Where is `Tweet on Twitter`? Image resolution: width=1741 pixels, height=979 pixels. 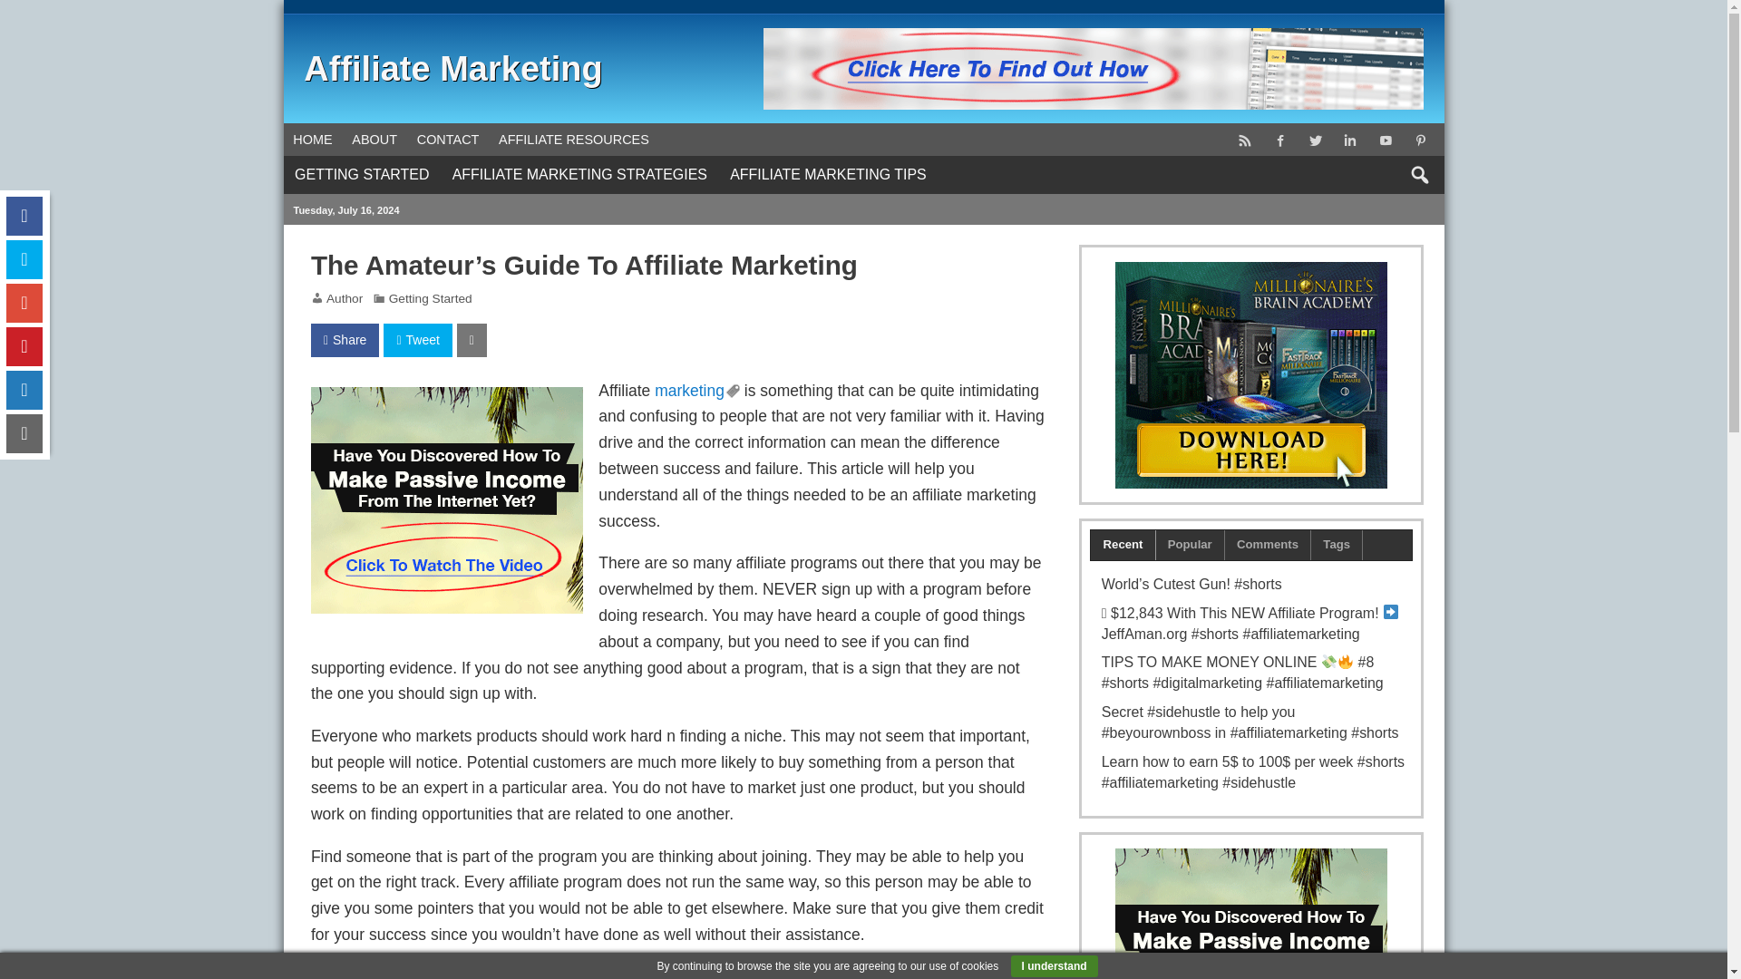
Tweet on Twitter is located at coordinates (417, 341).